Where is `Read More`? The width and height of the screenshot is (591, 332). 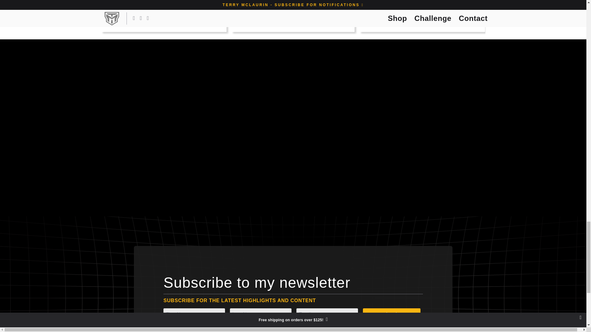 Read More is located at coordinates (324, 22).